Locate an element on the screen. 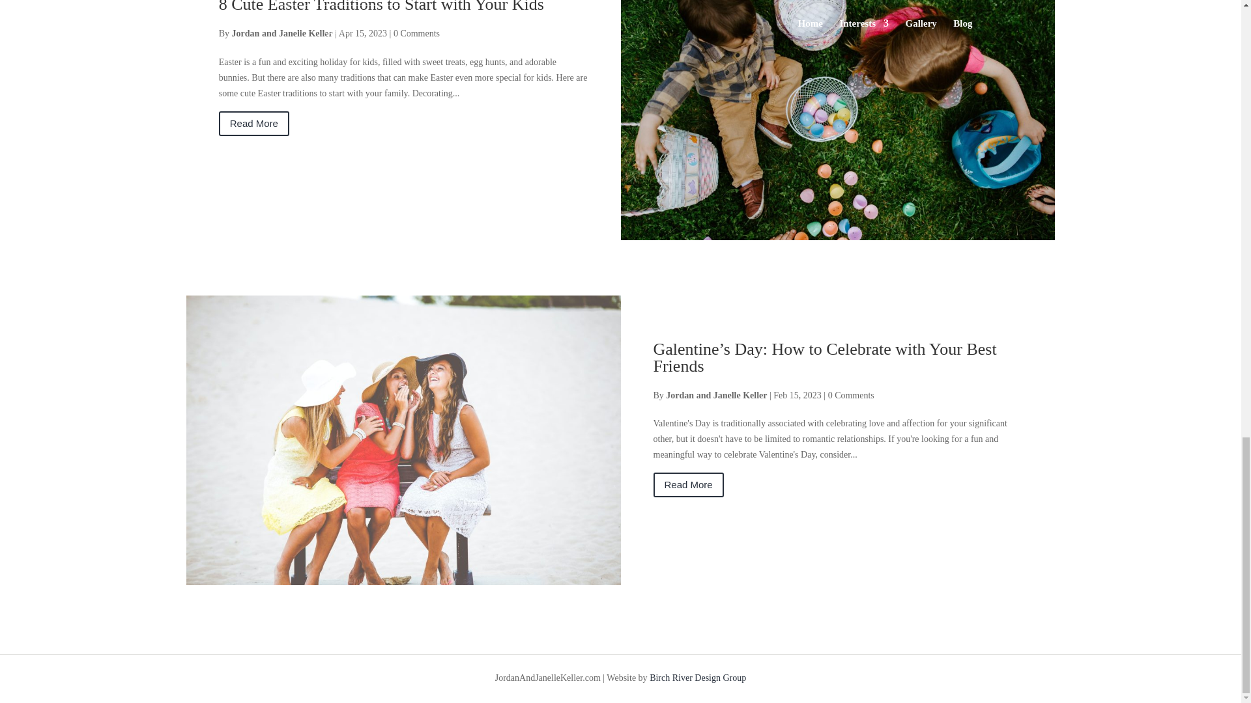 The image size is (1251, 703). Read More is located at coordinates (688, 484).